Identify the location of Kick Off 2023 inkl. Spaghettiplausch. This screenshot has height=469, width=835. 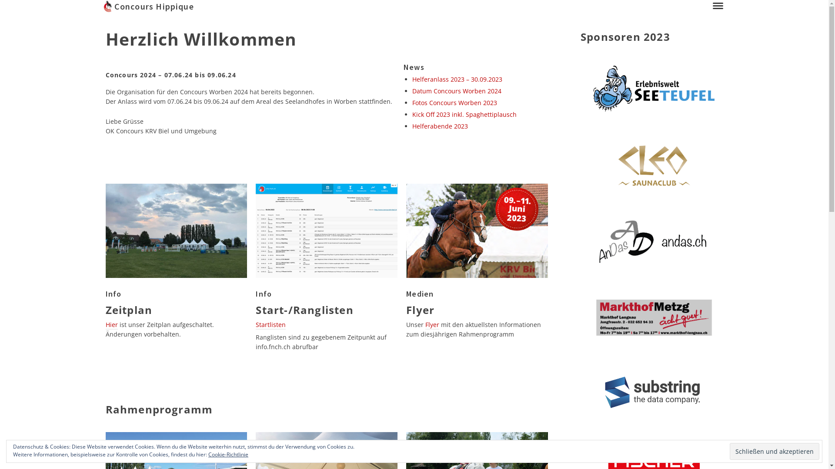
(464, 115).